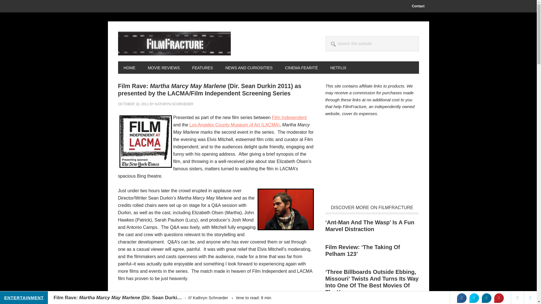 The image size is (541, 304). I want to click on FEATURES, so click(202, 68).